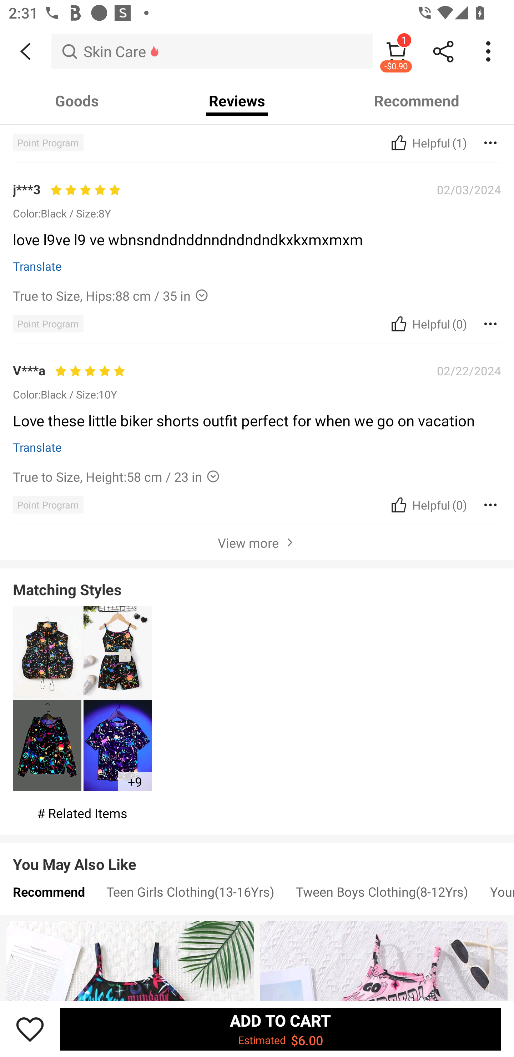 This screenshot has height=1057, width=514. What do you see at coordinates (257, 697) in the screenshot?
I see `Matching Styles +9 # Related Items` at bounding box center [257, 697].